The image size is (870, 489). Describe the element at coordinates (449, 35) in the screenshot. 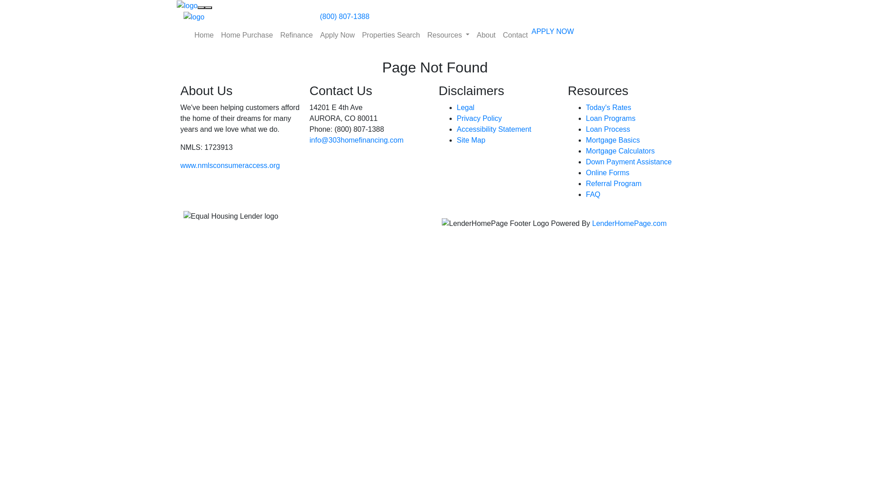

I see `Resources` at that location.